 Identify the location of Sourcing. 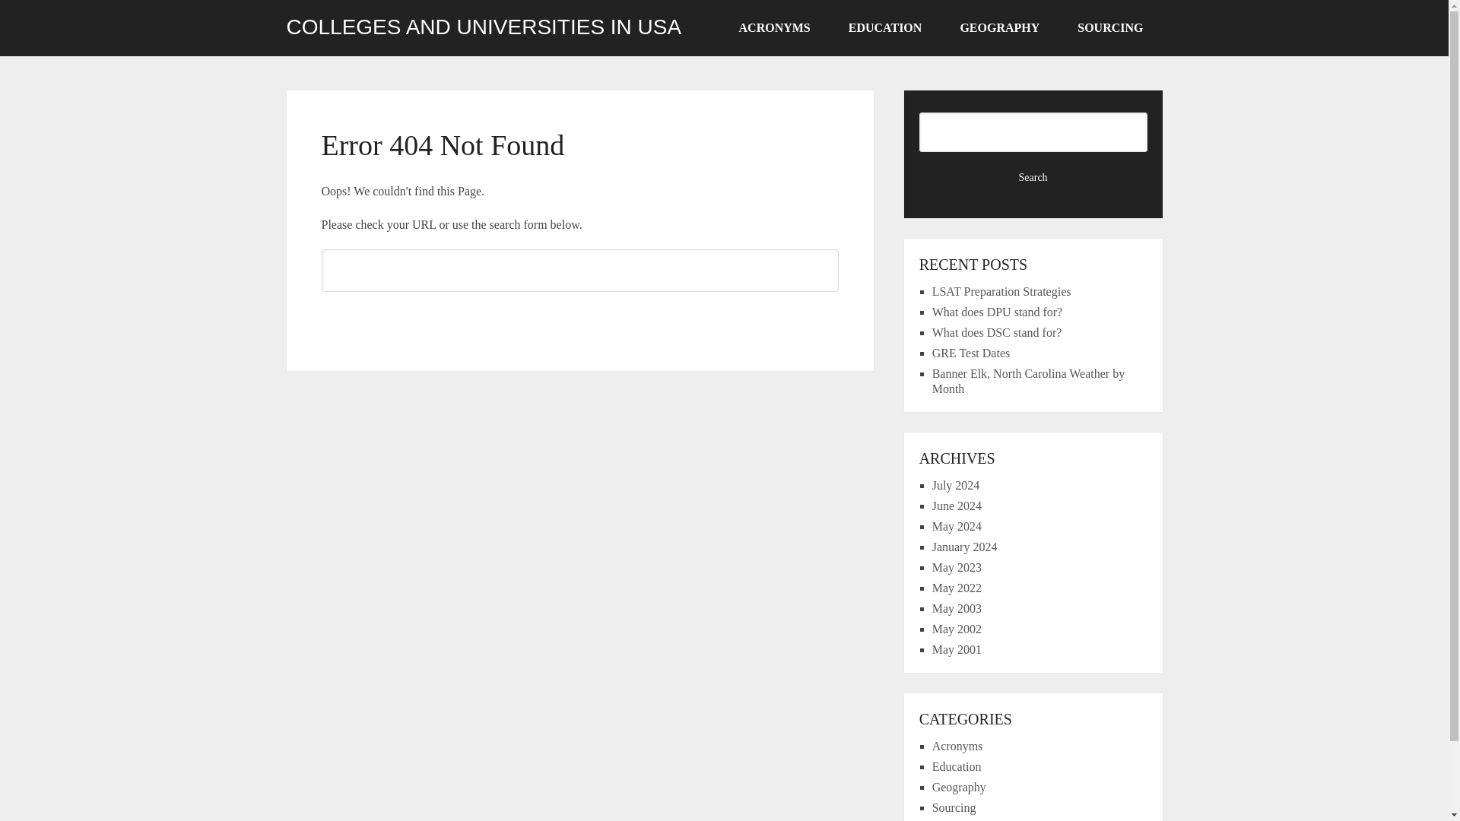
(954, 807).